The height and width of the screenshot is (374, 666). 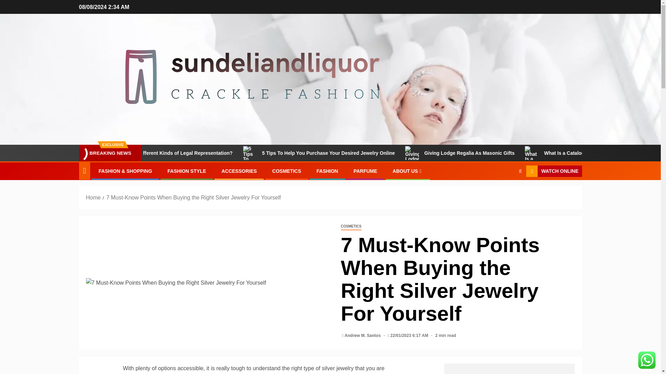 I want to click on ABOUT US, so click(x=408, y=171).